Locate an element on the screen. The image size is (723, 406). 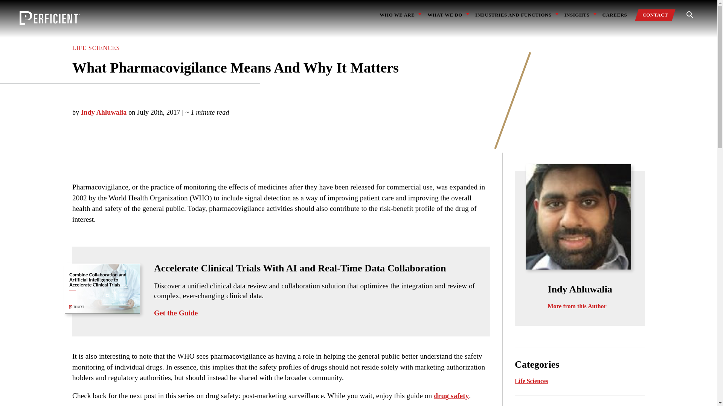
CONTACT is located at coordinates (655, 15).